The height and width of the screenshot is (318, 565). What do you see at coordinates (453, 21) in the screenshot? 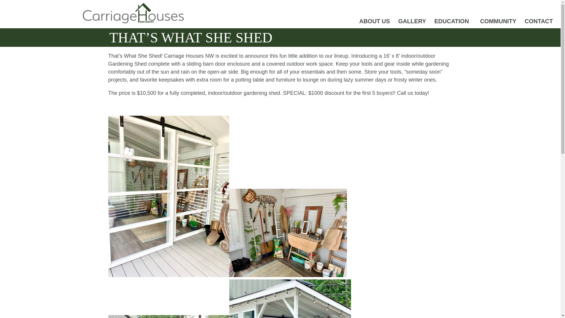
I see `EDUCATION` at bounding box center [453, 21].